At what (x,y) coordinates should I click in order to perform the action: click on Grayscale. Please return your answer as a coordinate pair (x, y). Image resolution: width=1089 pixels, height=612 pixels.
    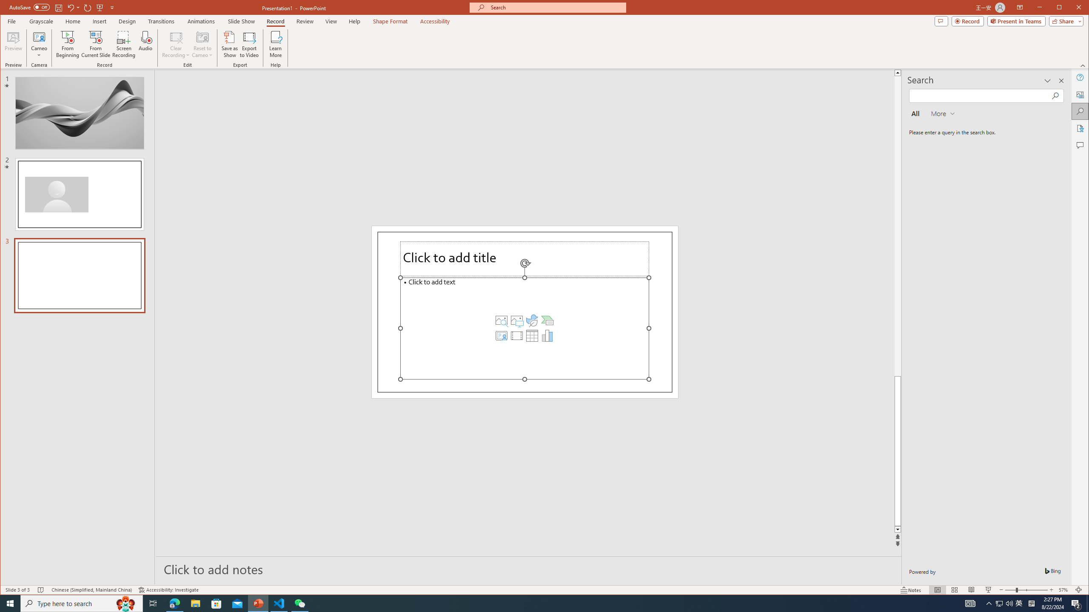
    Looking at the image, I should click on (41, 21).